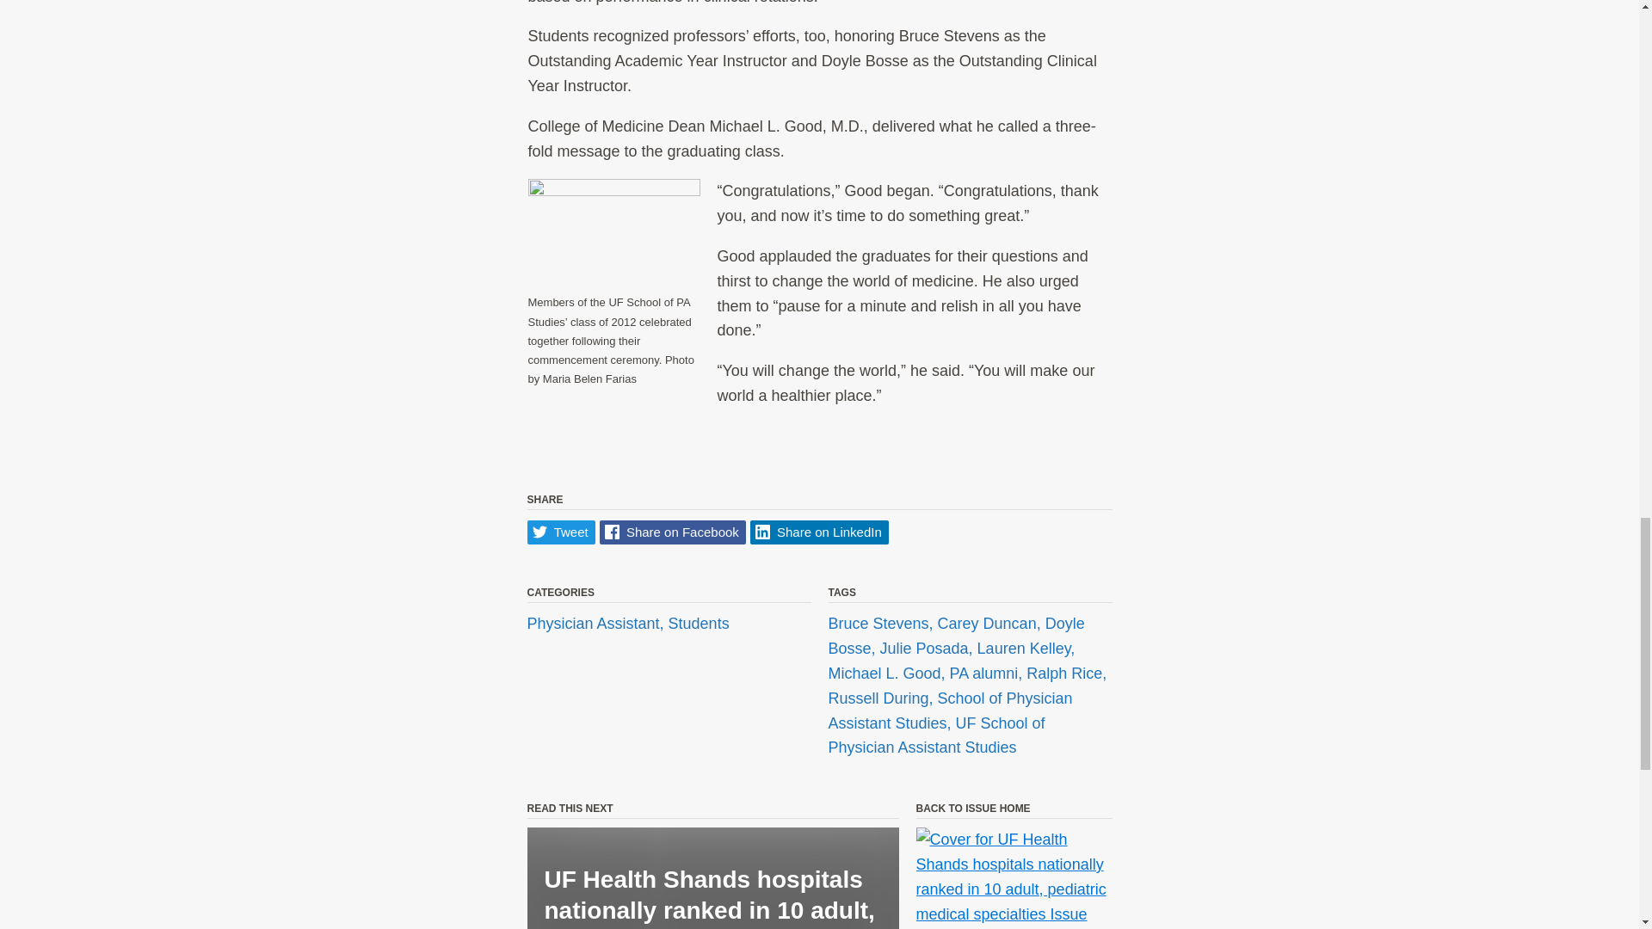 Image resolution: width=1652 pixels, height=929 pixels. Describe the element at coordinates (950, 711) in the screenshot. I see `School of Physician Assistant Studies,` at that location.